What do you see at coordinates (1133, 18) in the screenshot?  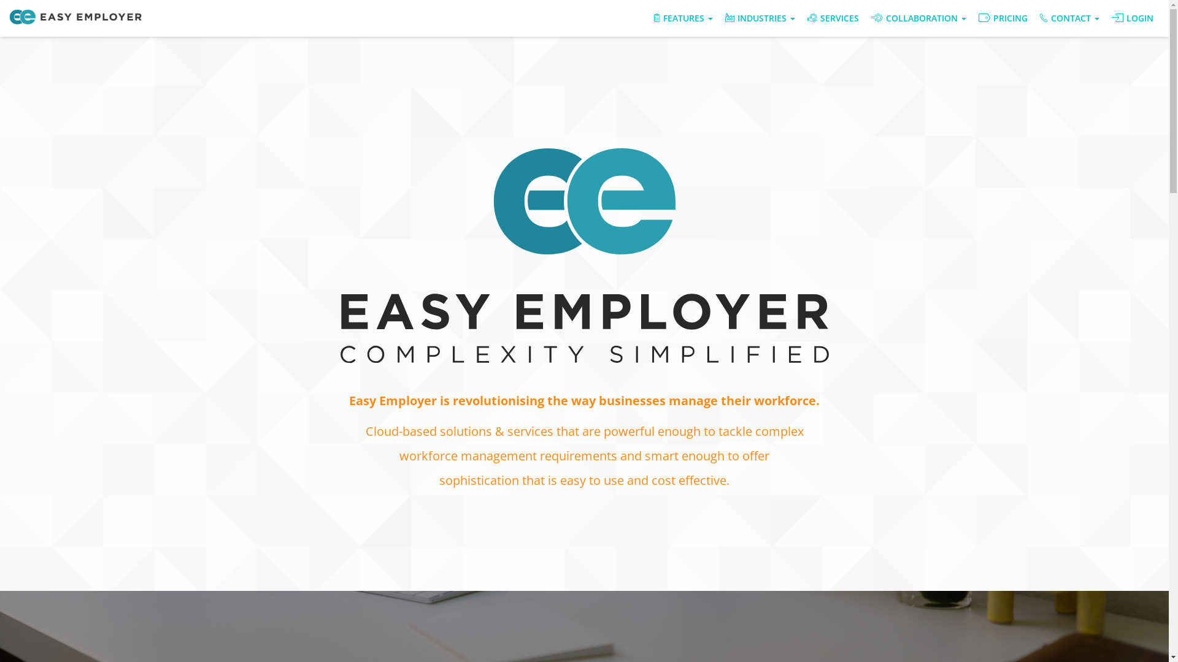 I see `LOGIN` at bounding box center [1133, 18].